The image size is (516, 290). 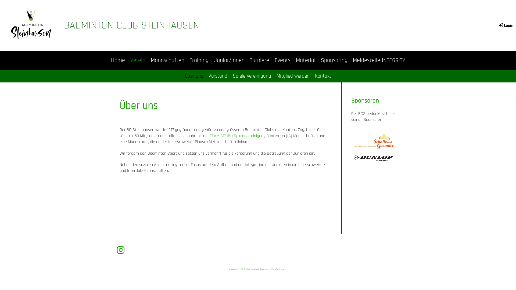 I want to click on ClubDesk Login, so click(x=279, y=269).